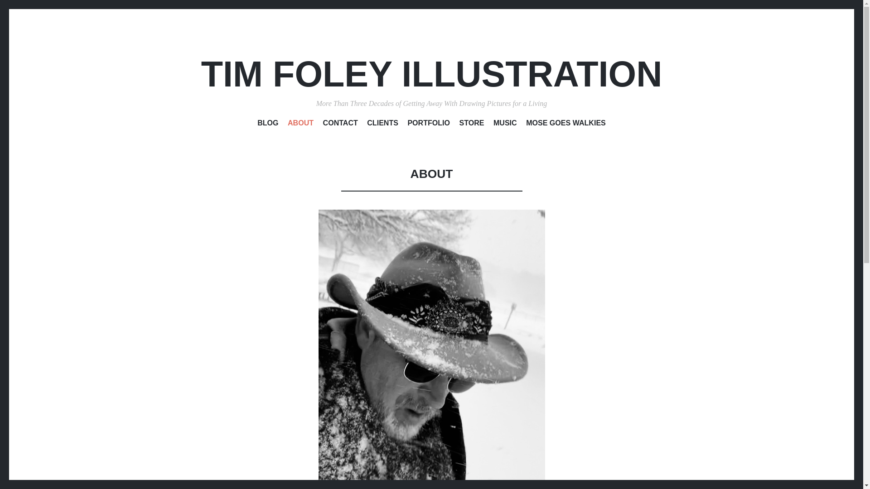  I want to click on ABOUT, so click(300, 125).